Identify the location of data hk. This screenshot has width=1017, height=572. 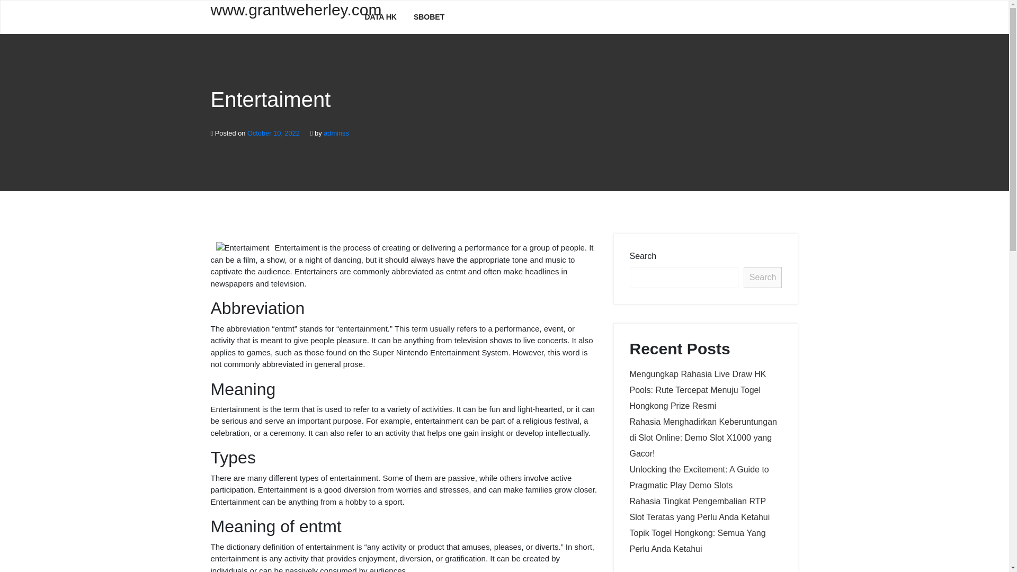
(380, 17).